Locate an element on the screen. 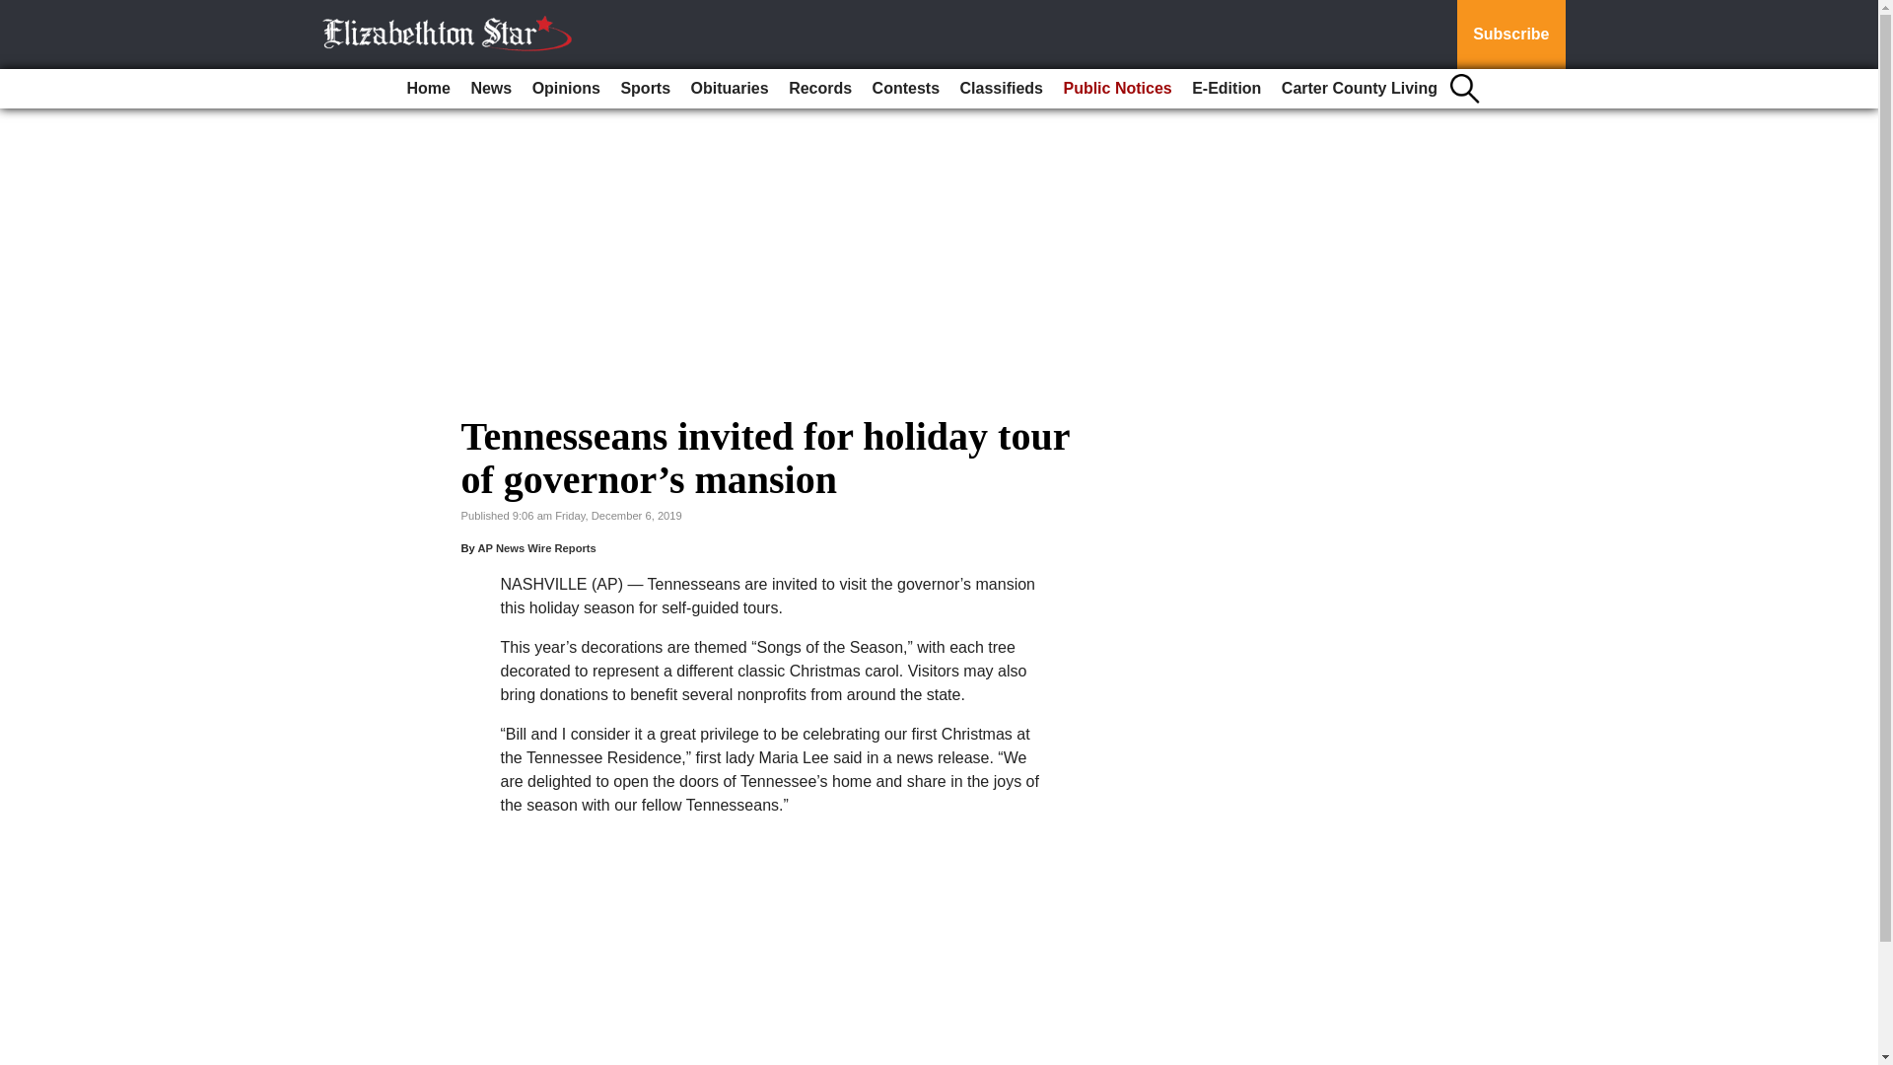 Image resolution: width=1893 pixels, height=1065 pixels. Obituaries is located at coordinates (730, 89).